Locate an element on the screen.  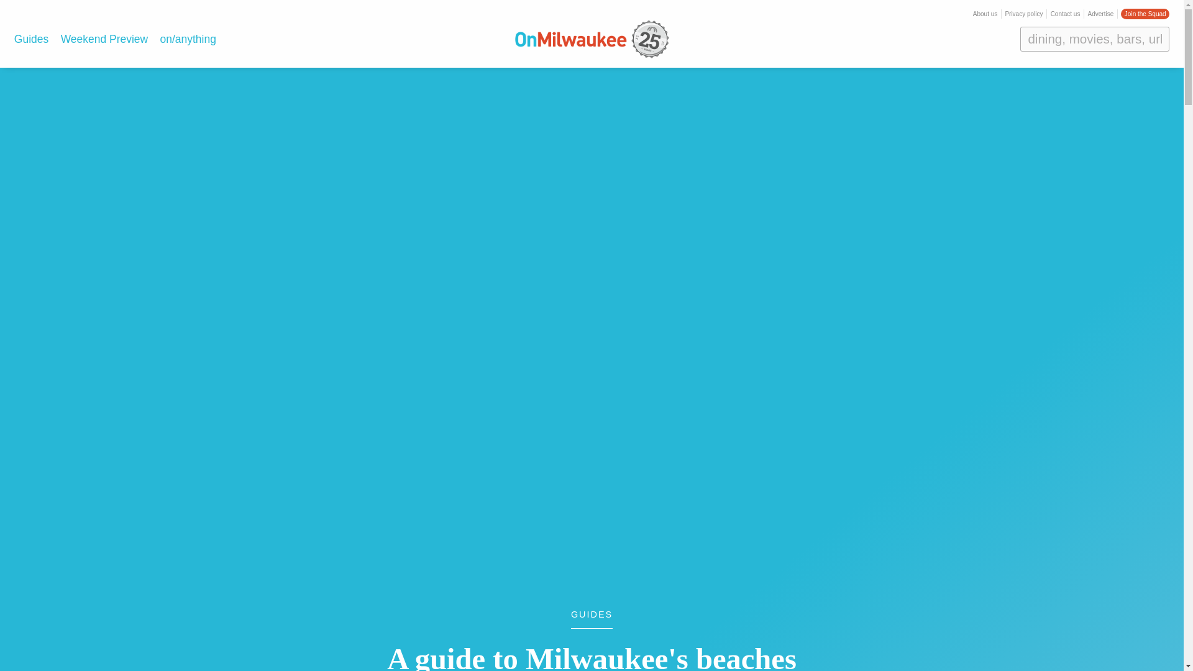
GUIDES is located at coordinates (592, 619).